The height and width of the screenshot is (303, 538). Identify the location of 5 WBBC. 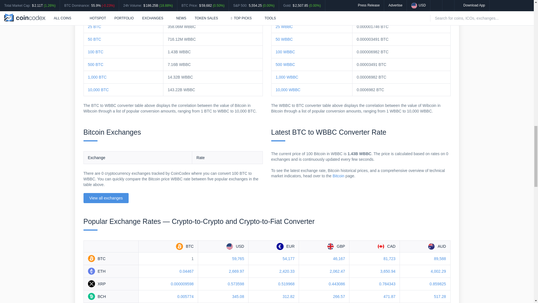
(283, 2).